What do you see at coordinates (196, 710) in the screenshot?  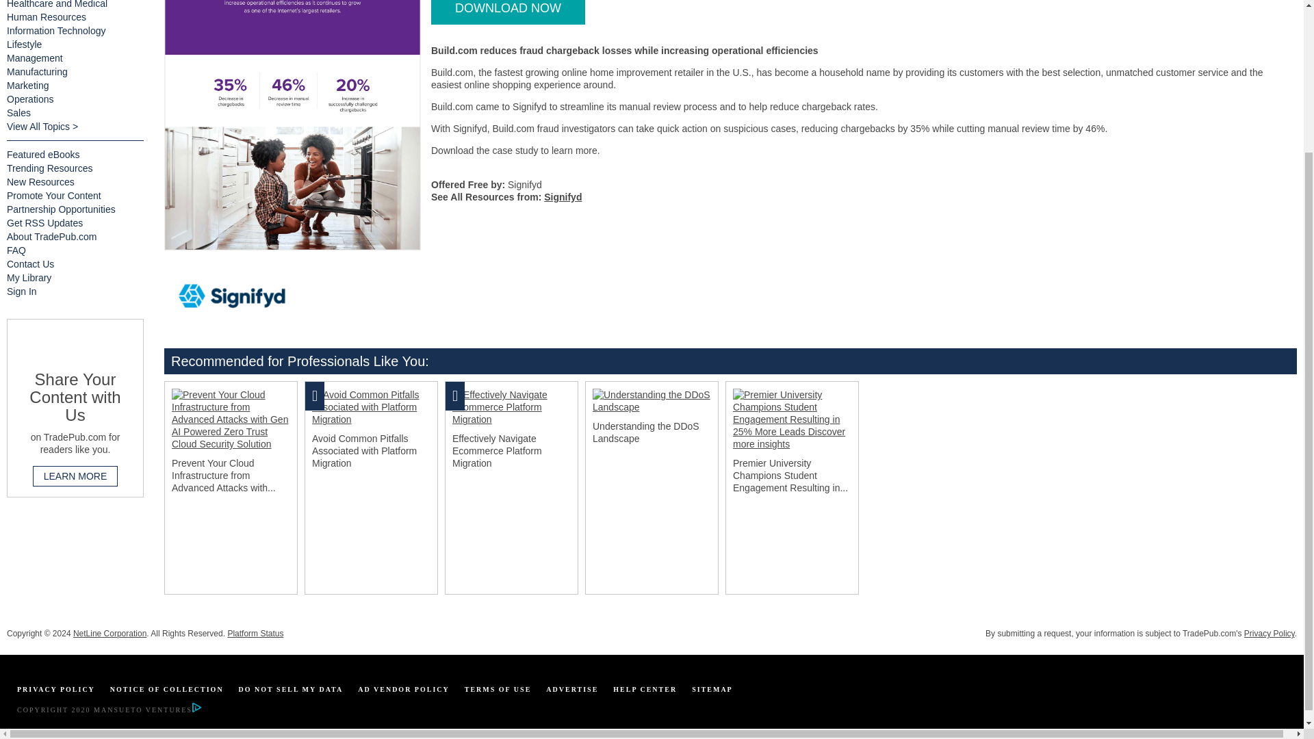 I see `Read more about your Ad Choices` at bounding box center [196, 710].